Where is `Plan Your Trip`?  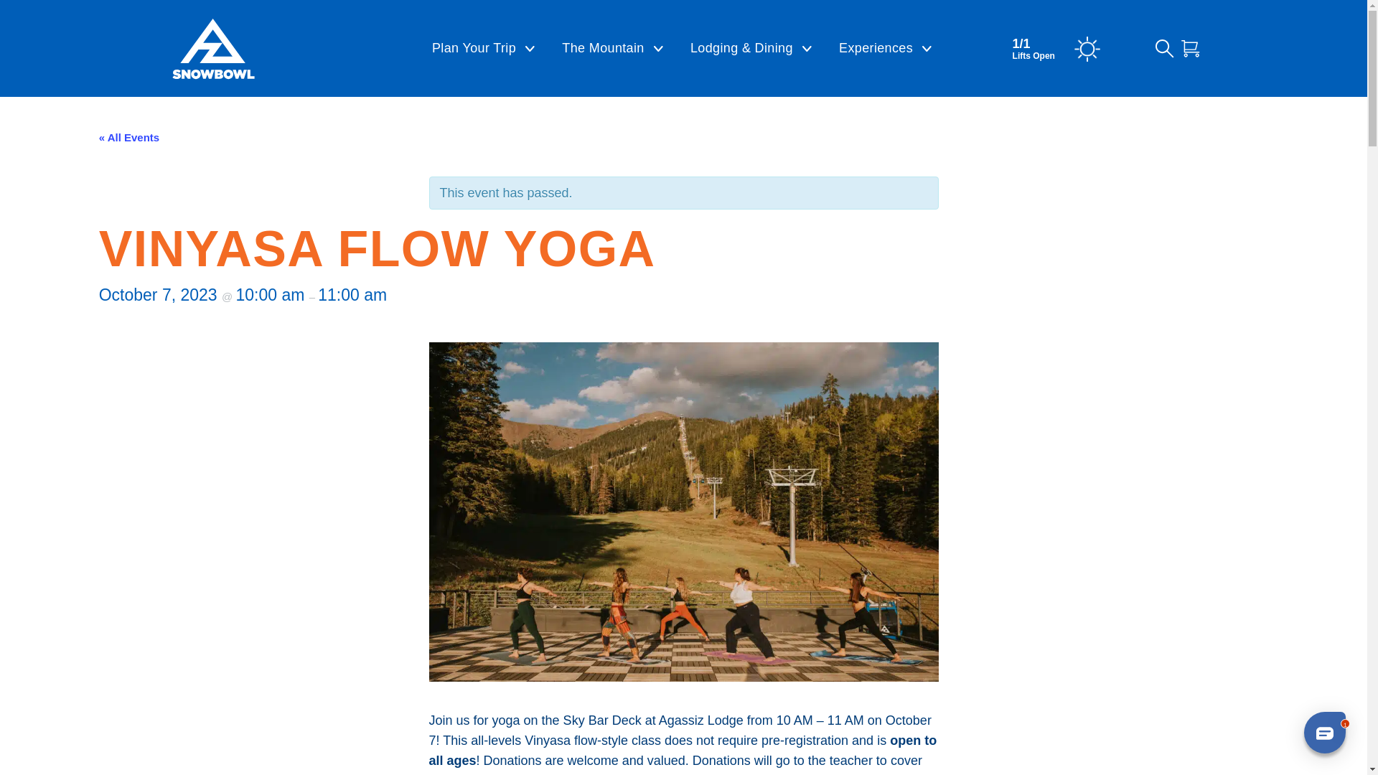 Plan Your Trip is located at coordinates (483, 49).